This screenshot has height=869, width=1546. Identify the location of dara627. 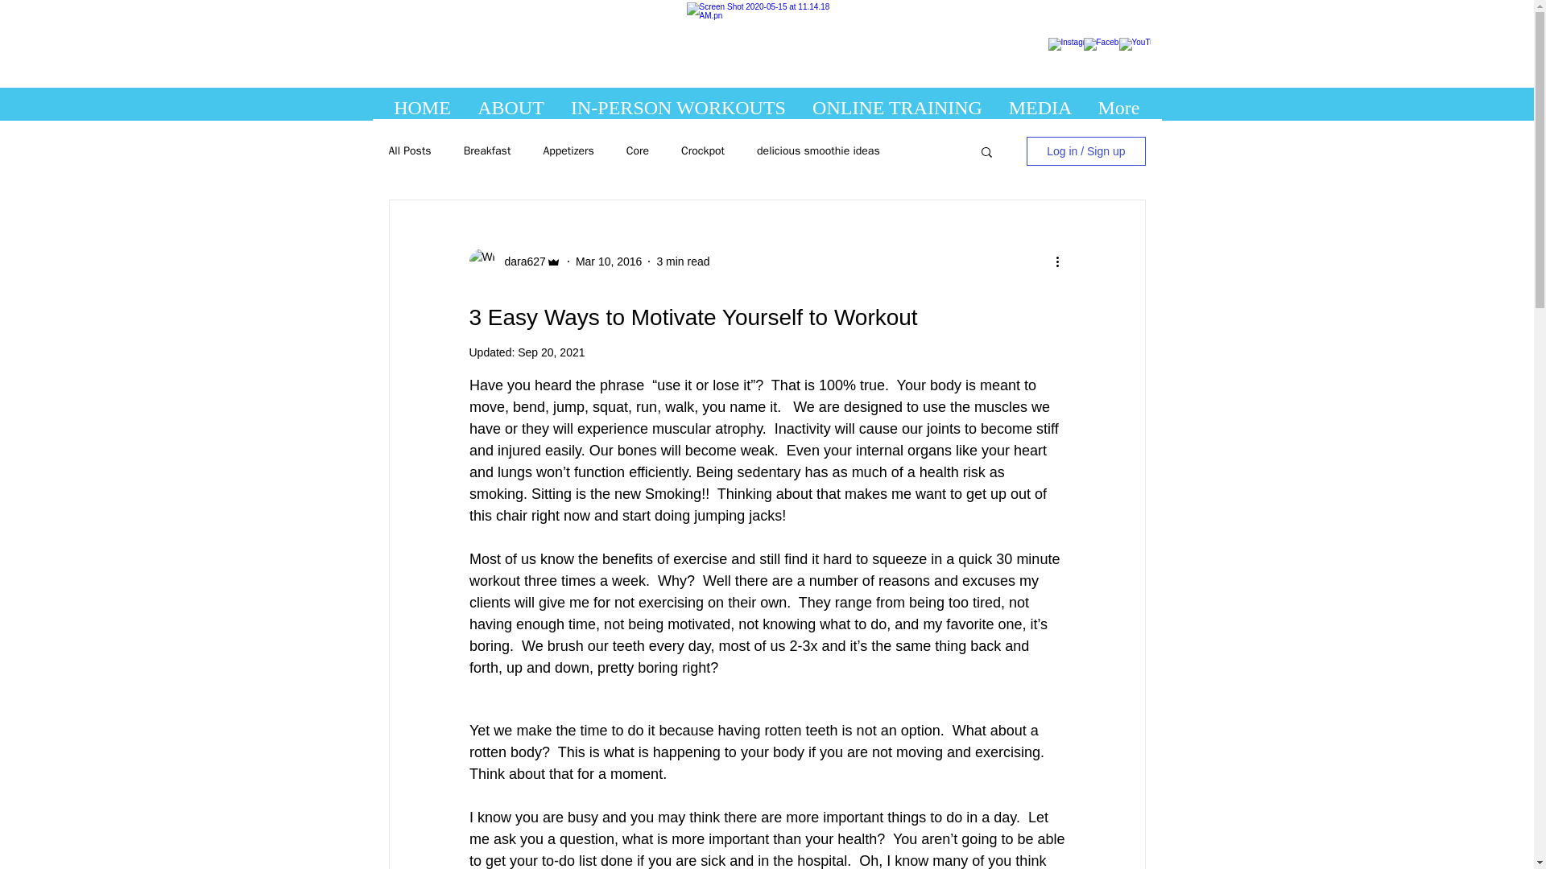
(520, 261).